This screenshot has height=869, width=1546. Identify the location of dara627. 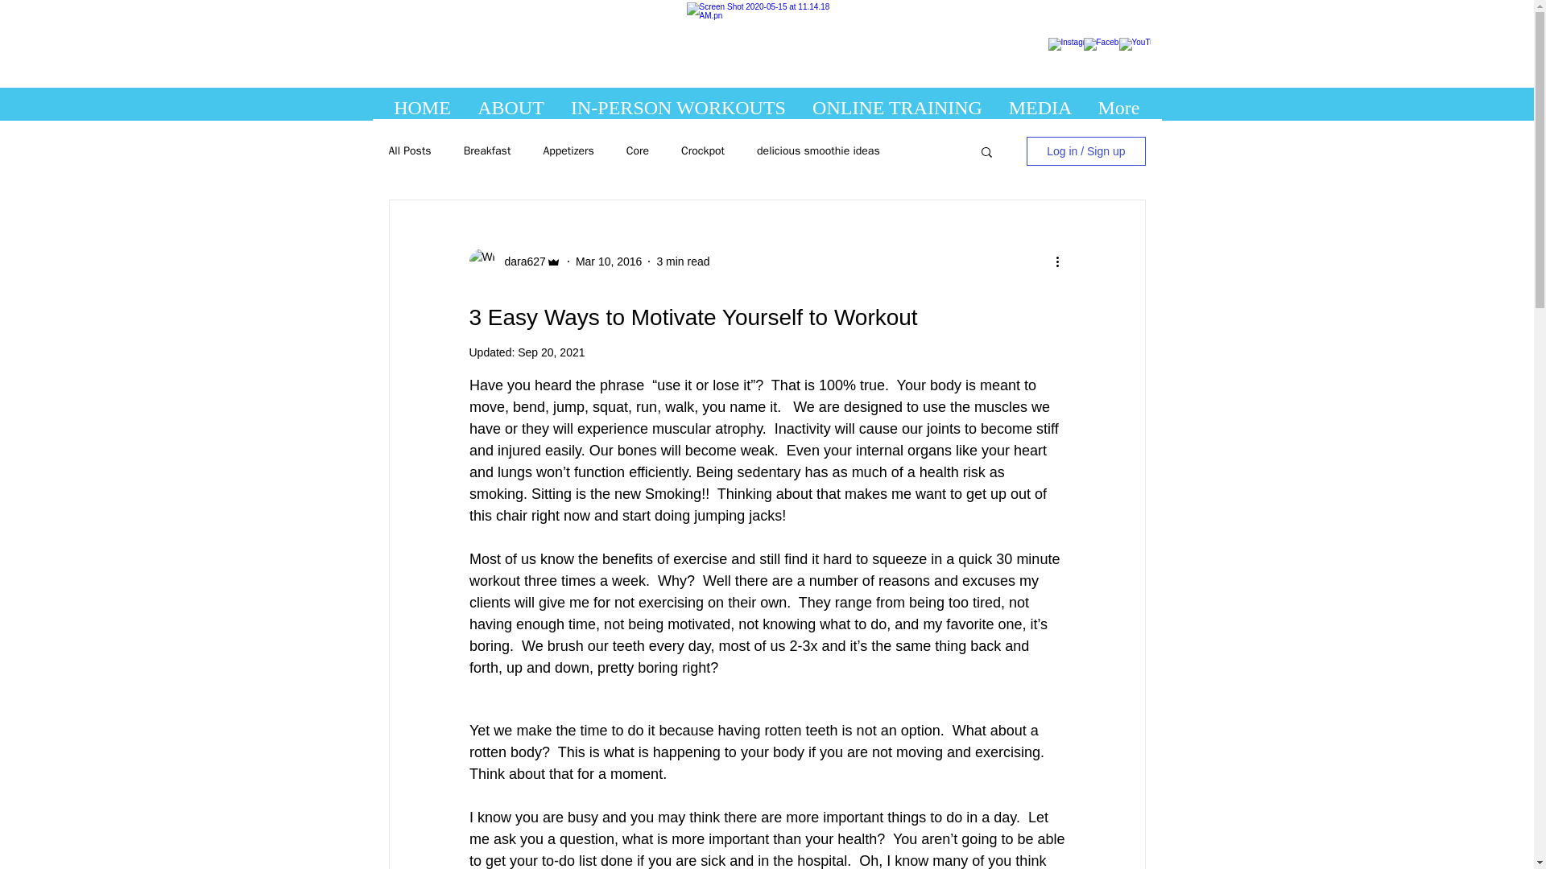
(520, 261).